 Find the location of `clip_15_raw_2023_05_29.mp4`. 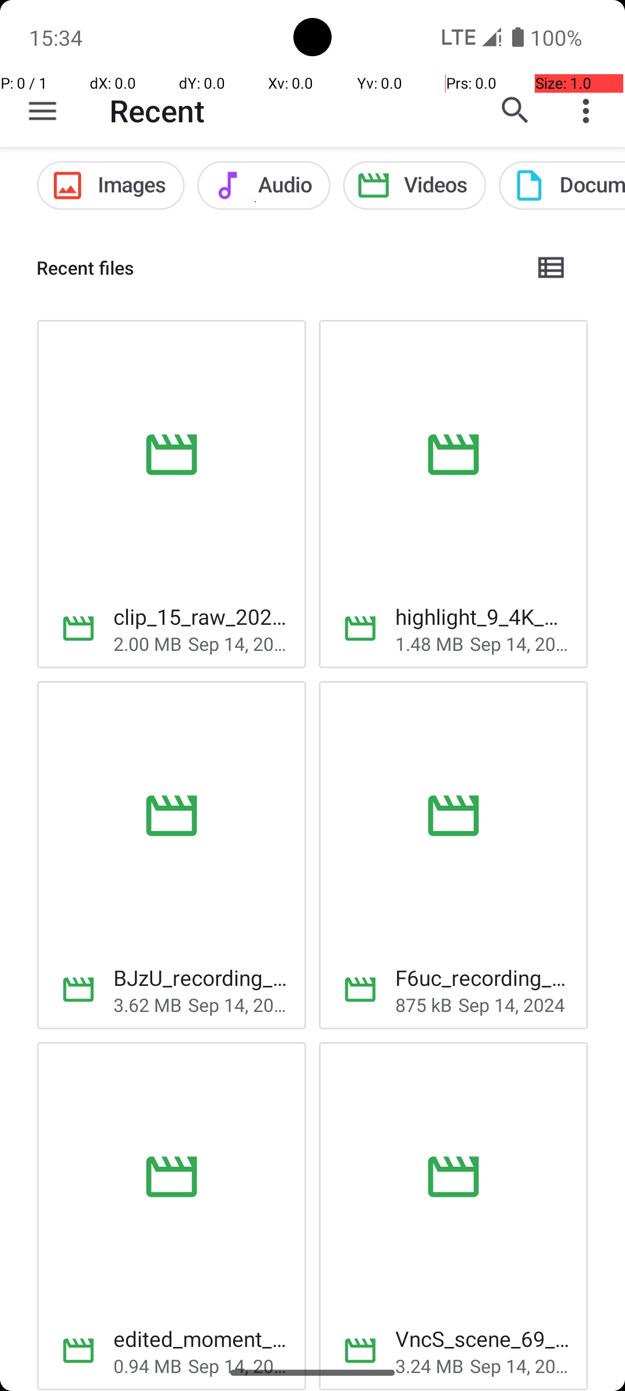

clip_15_raw_2023_05_29.mp4 is located at coordinates (200, 617).